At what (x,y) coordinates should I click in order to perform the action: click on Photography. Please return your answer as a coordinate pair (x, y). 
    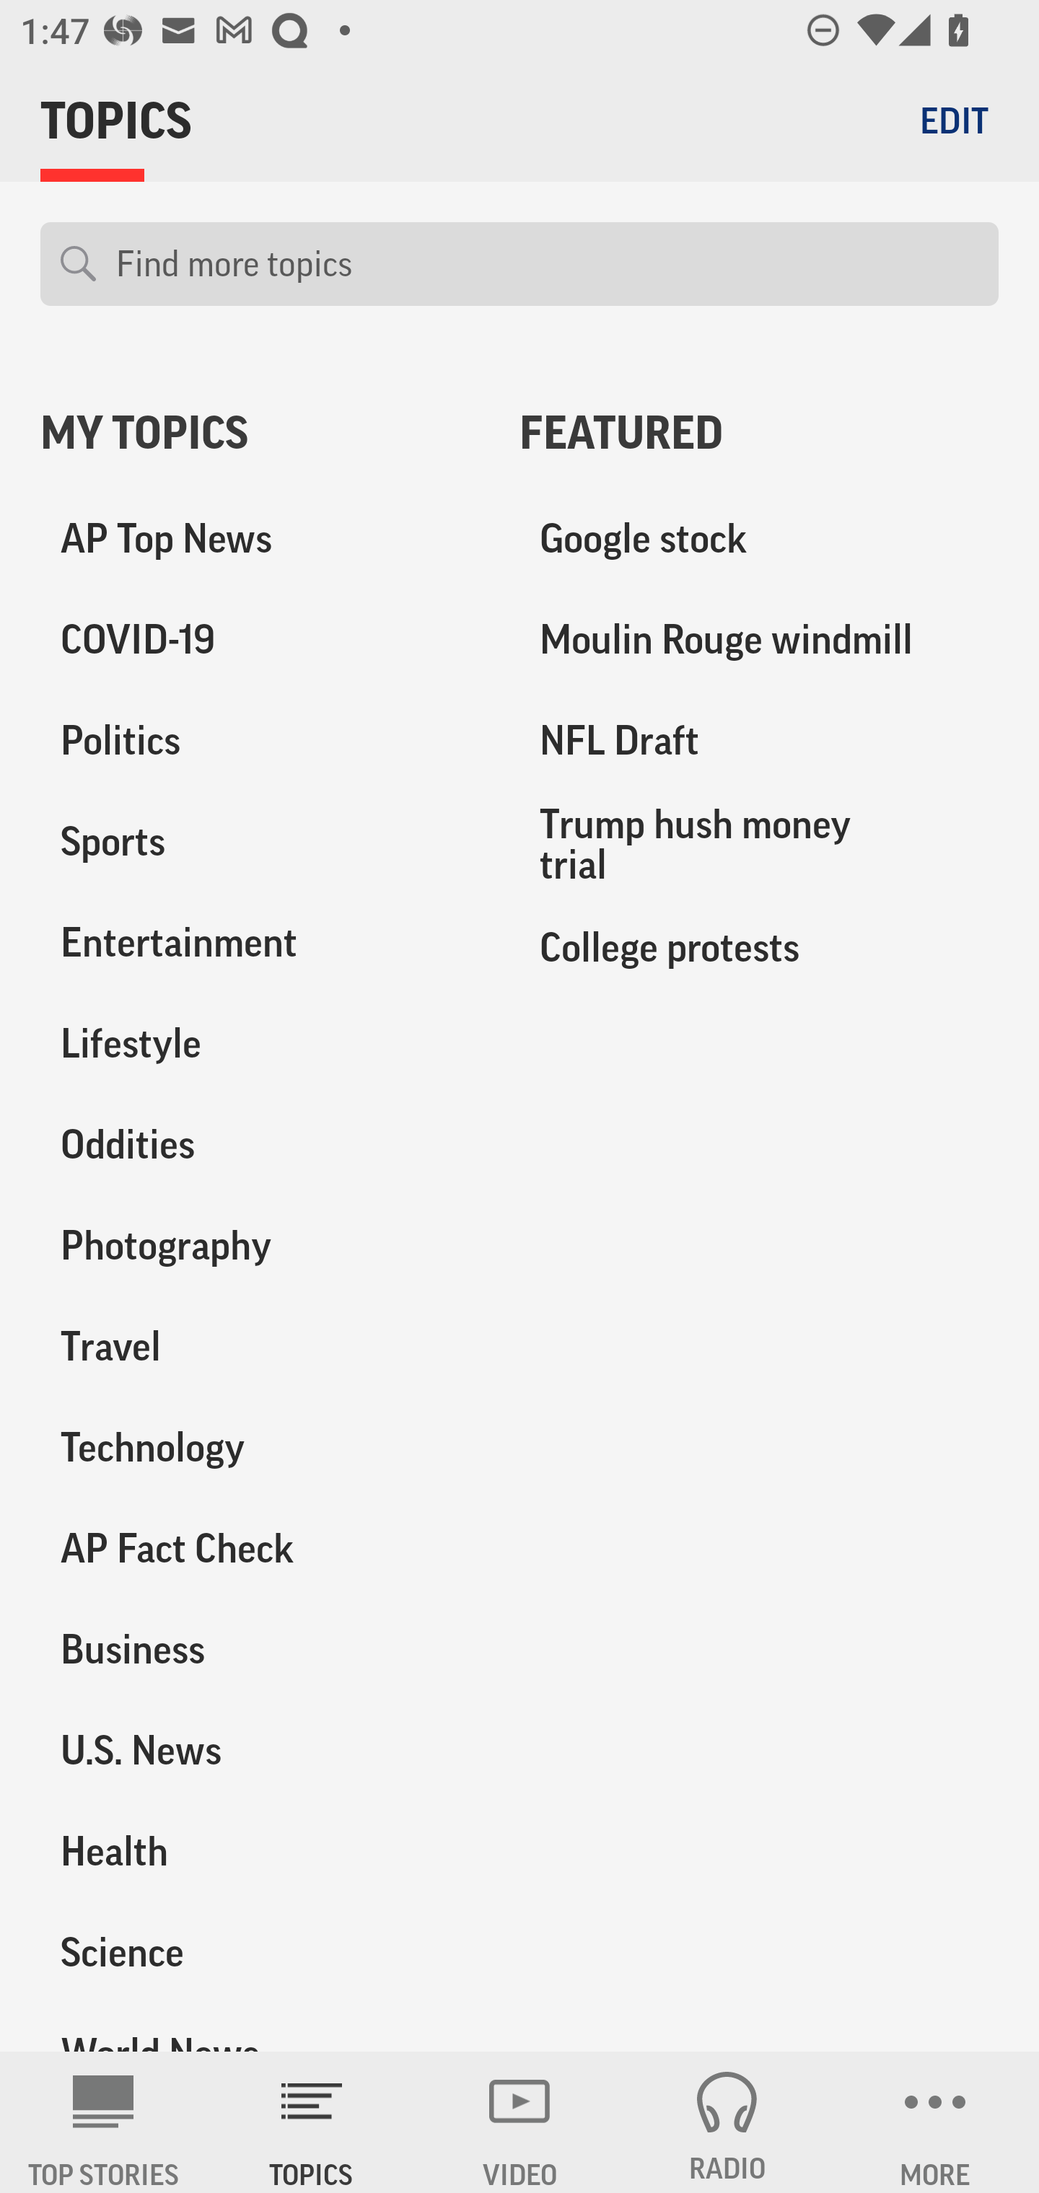
    Looking at the image, I should click on (260, 1245).